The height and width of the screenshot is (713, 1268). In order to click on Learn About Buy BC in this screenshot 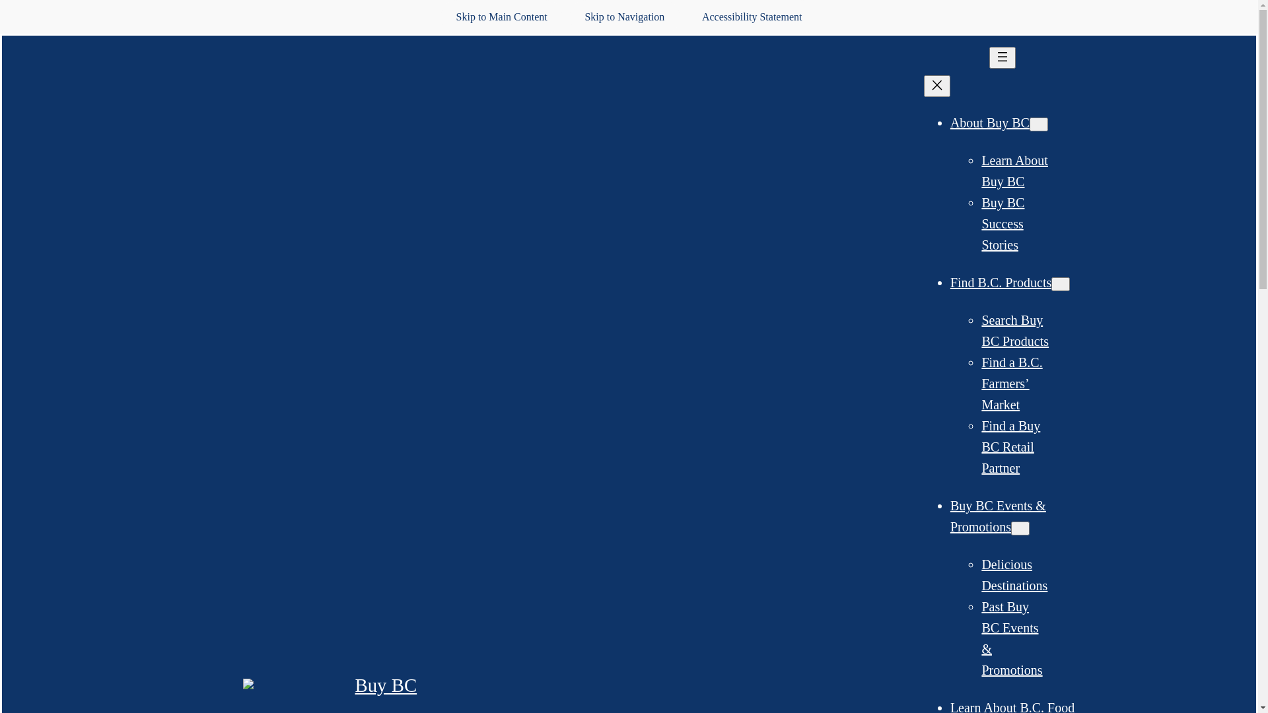, I will do `click(1014, 171)`.